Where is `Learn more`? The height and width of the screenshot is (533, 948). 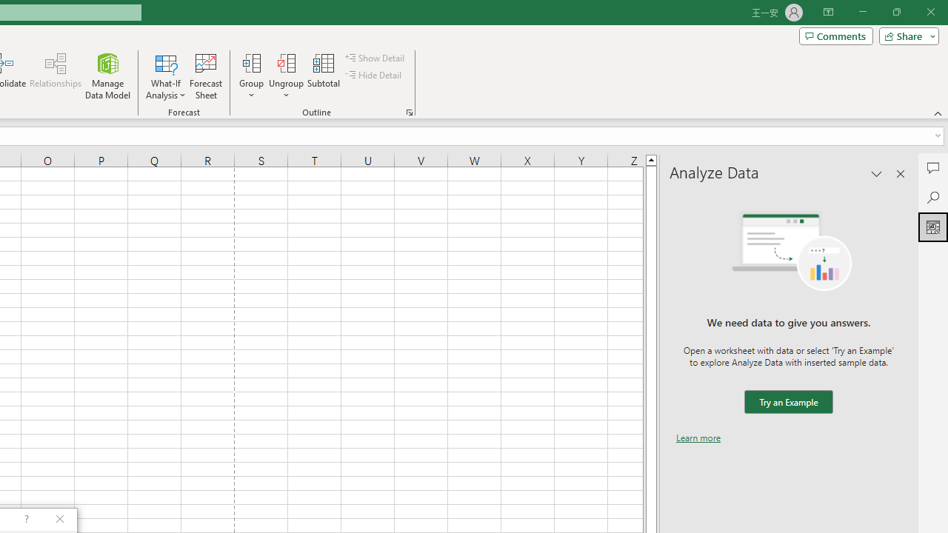
Learn more is located at coordinates (698, 438).